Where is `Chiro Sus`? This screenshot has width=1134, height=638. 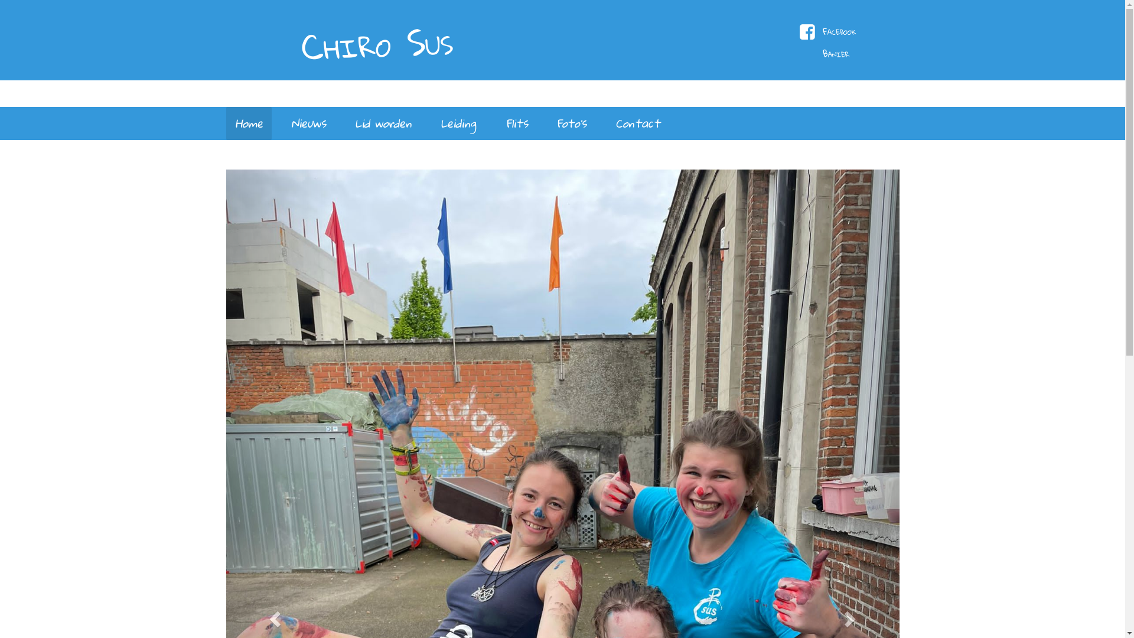 Chiro Sus is located at coordinates (344, 39).